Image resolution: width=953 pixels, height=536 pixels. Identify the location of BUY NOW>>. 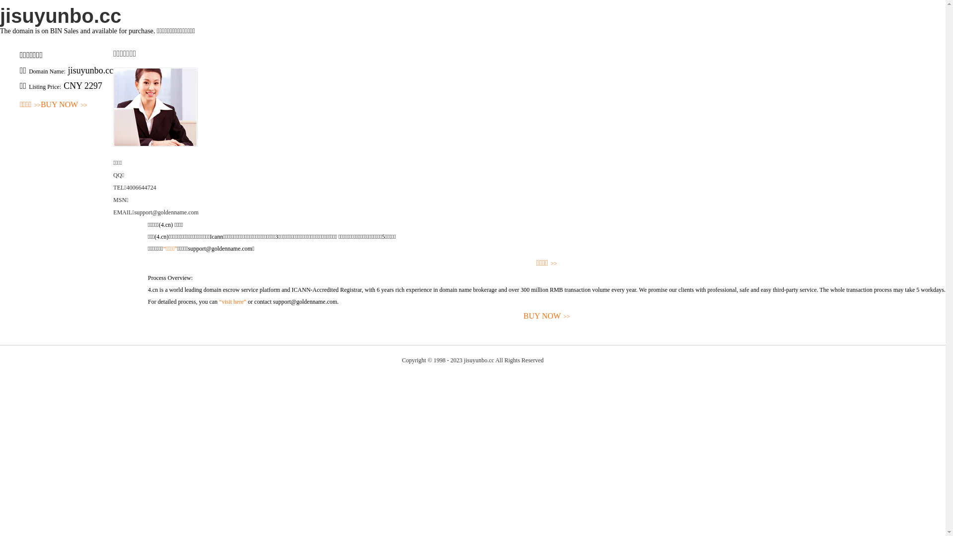
(547, 317).